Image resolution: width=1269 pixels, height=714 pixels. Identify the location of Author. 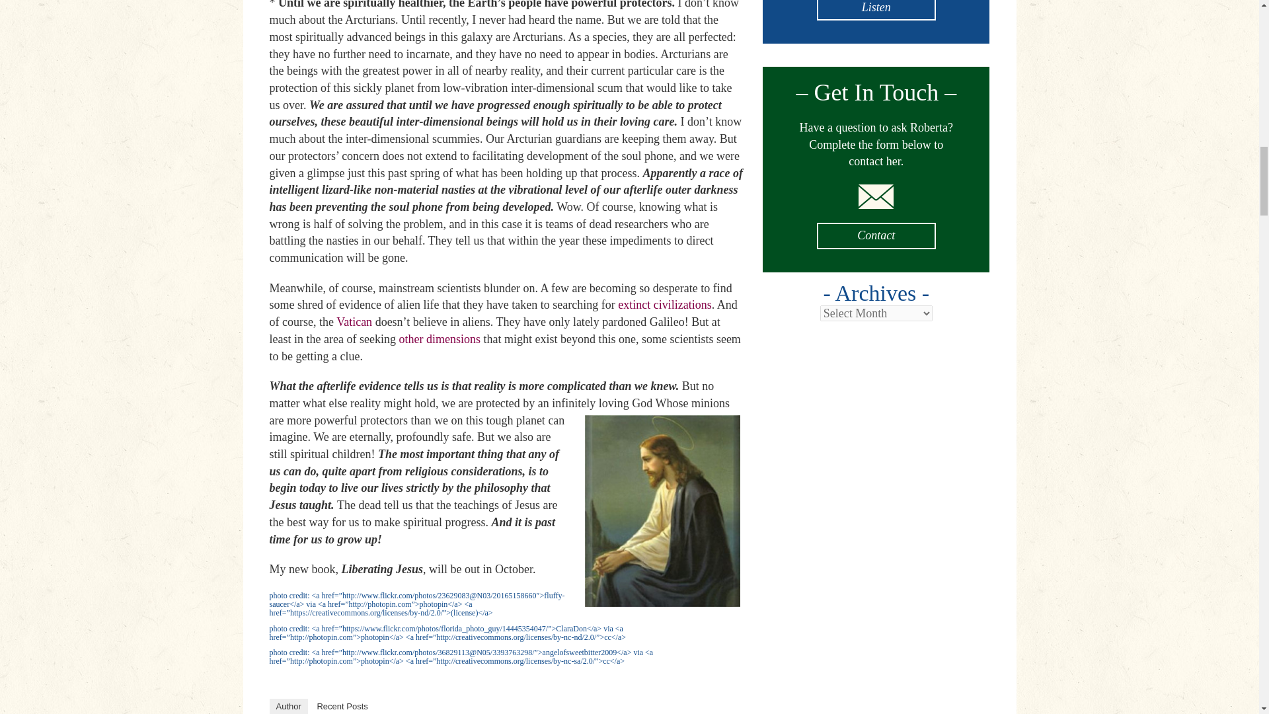
(288, 706).